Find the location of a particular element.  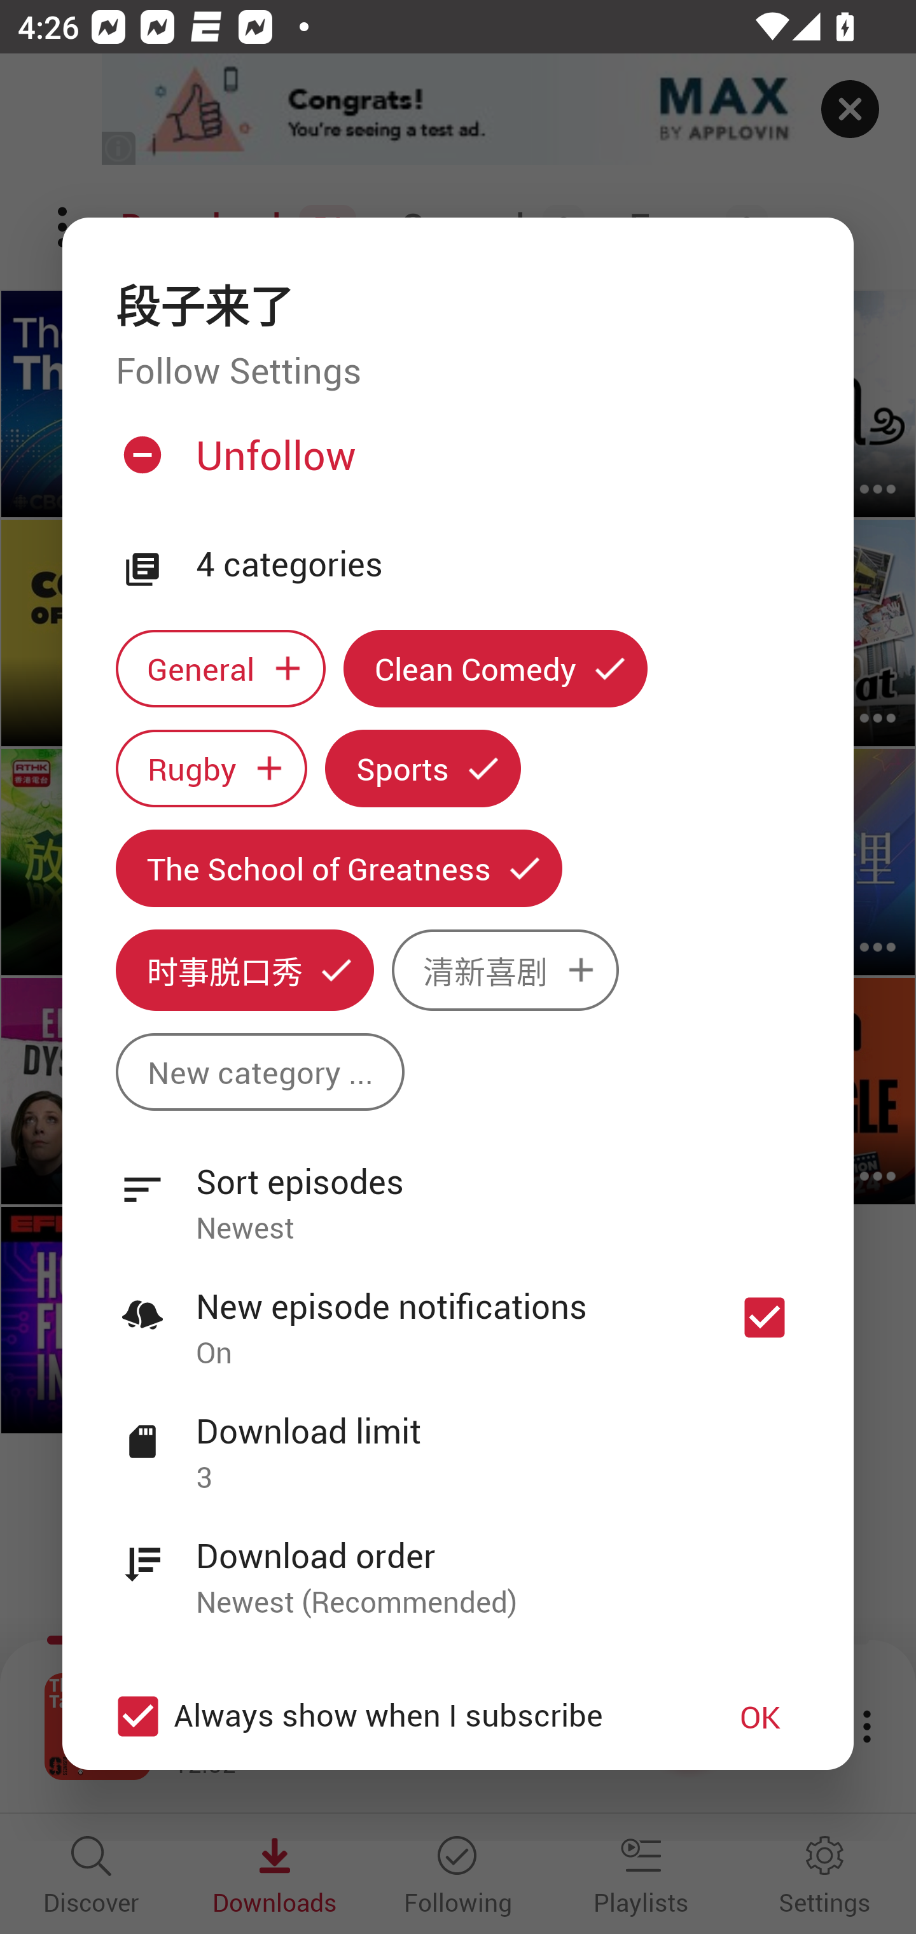

New category ... is located at coordinates (260, 1071).